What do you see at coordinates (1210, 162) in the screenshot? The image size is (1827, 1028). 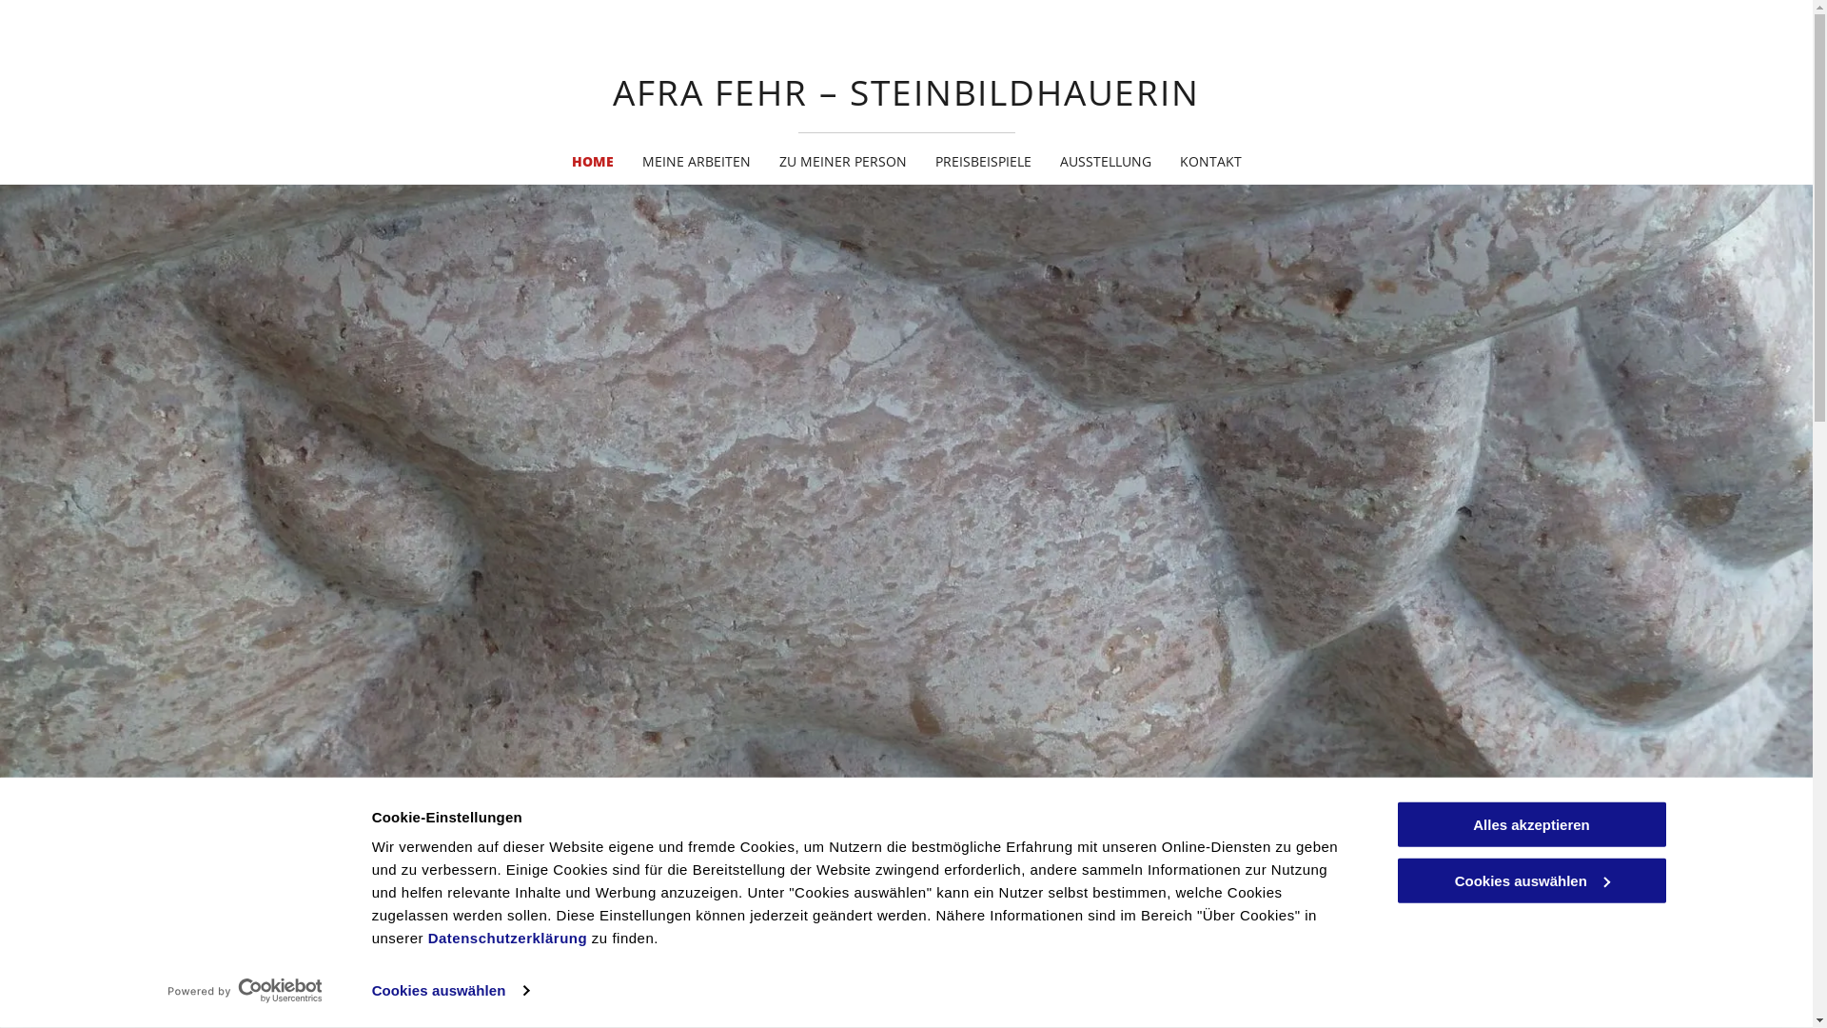 I see `KONTAKT` at bounding box center [1210, 162].